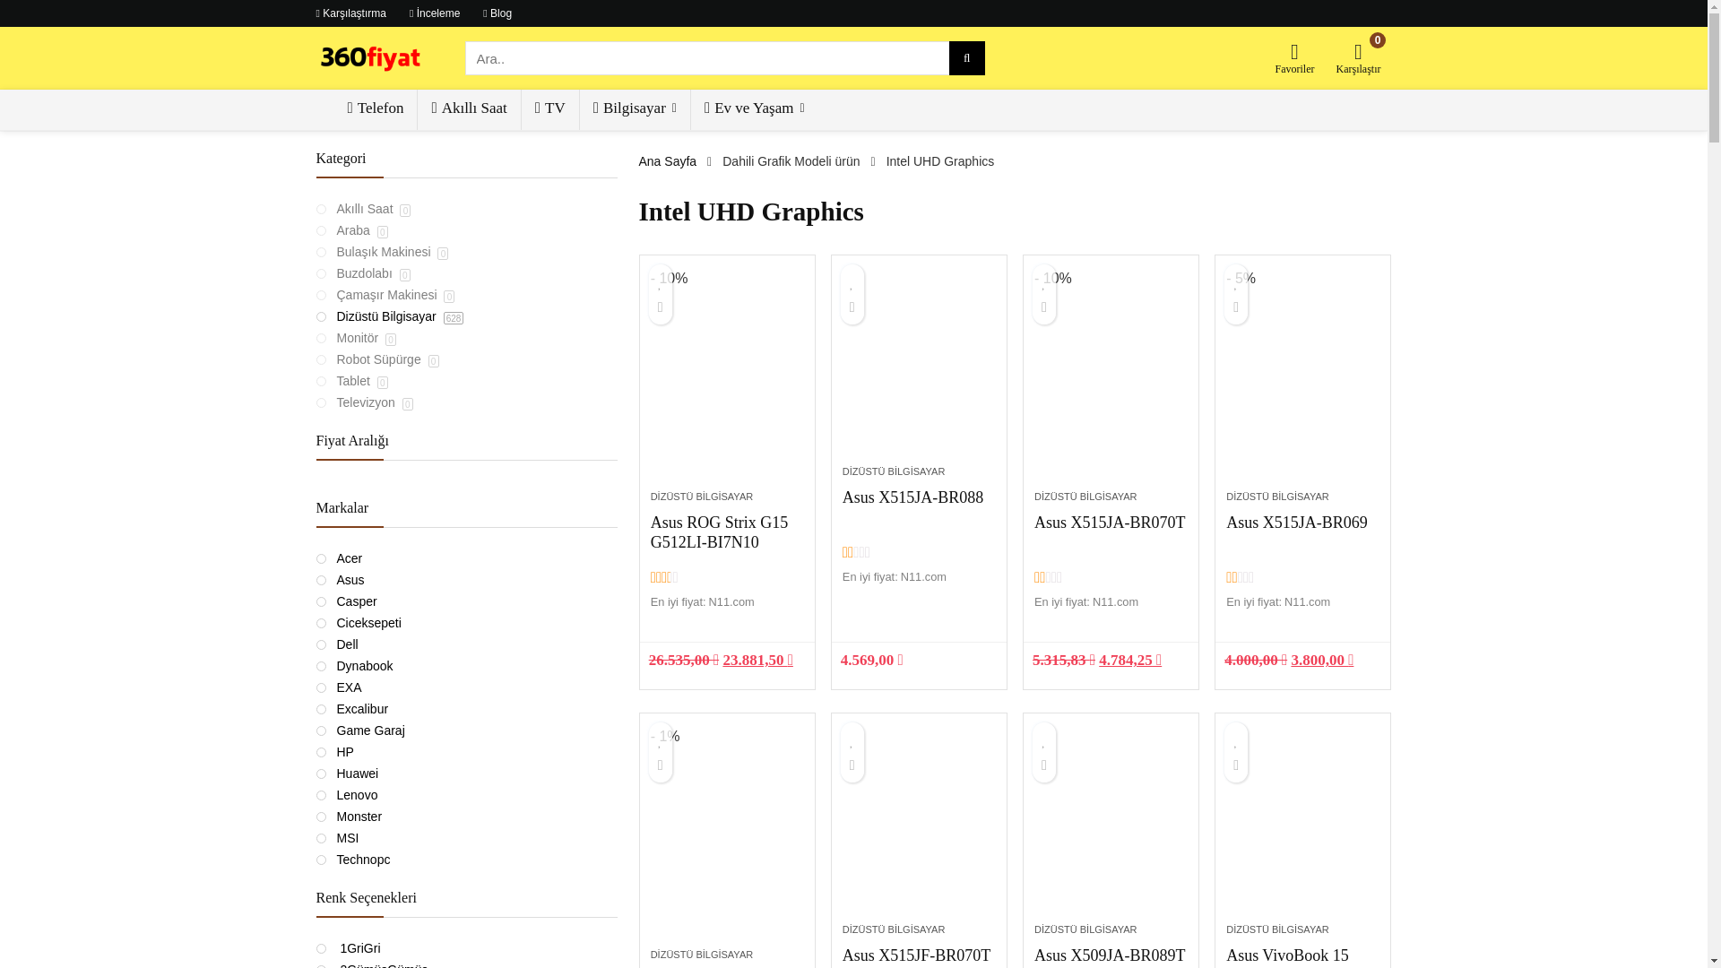 The height and width of the screenshot is (968, 1721). I want to click on Asus X509JA-BR089T, so click(1111, 827).